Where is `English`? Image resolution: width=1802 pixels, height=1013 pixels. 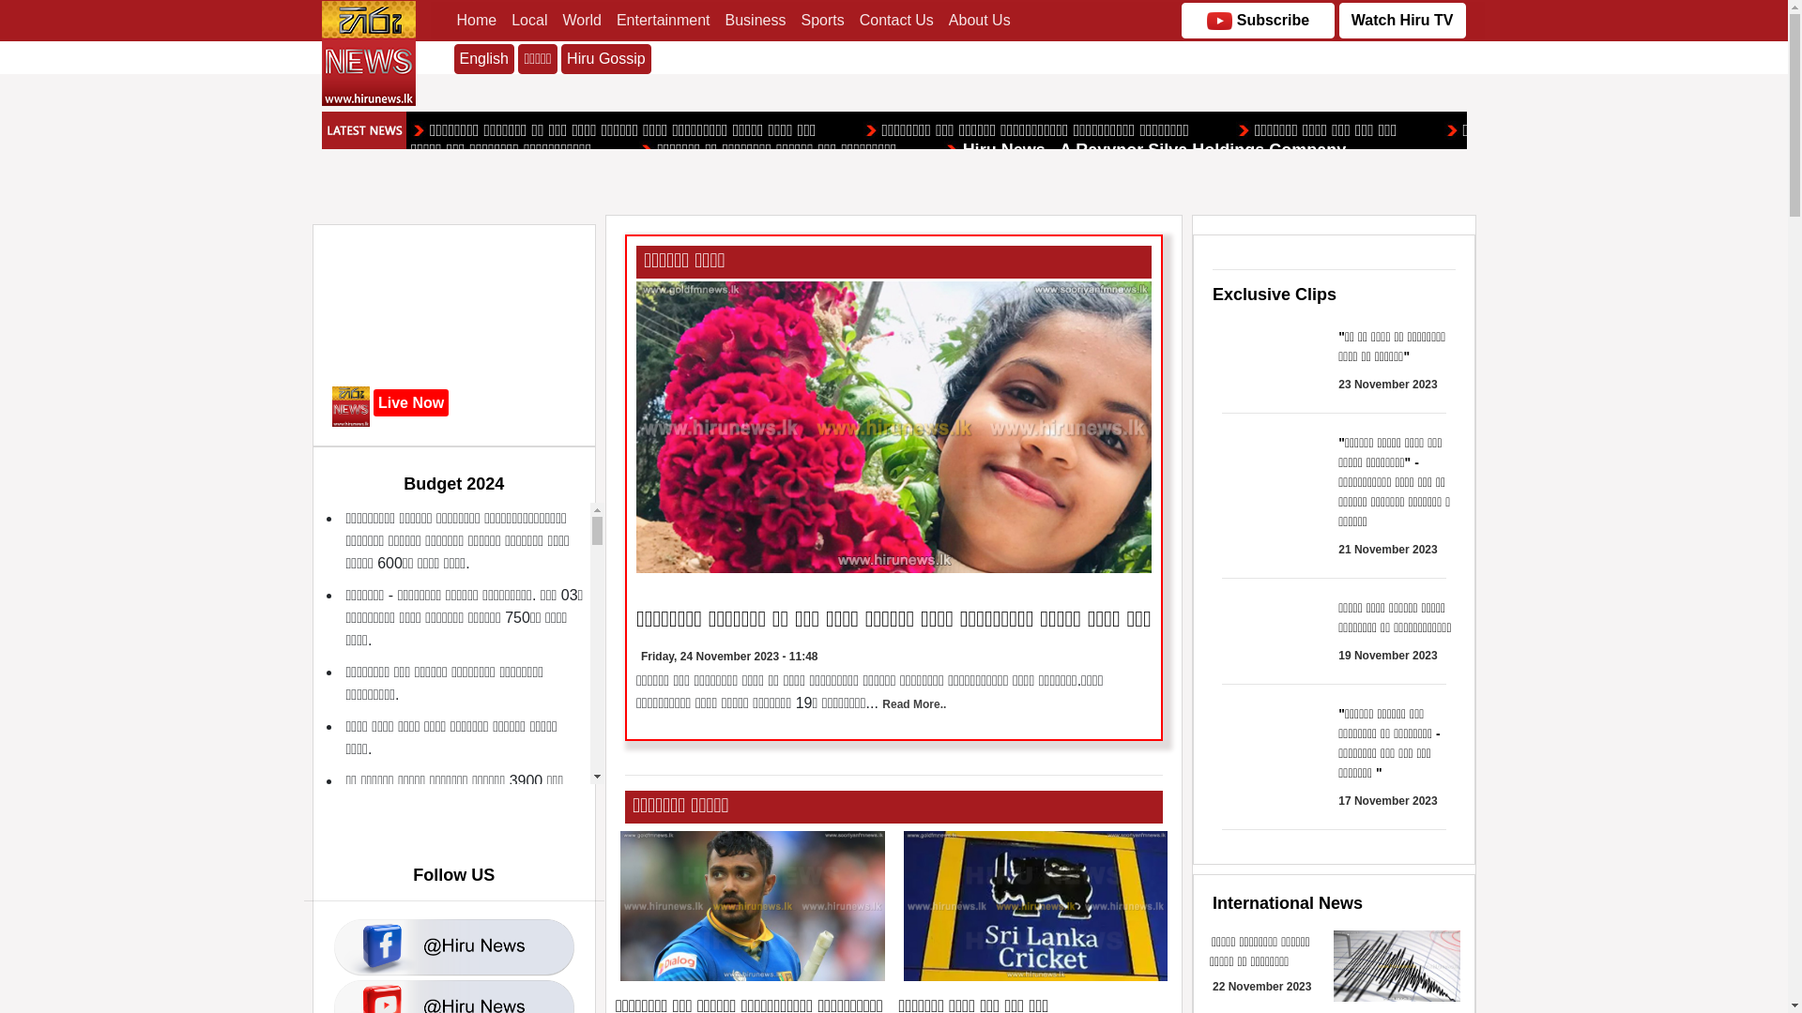
English is located at coordinates (484, 59).